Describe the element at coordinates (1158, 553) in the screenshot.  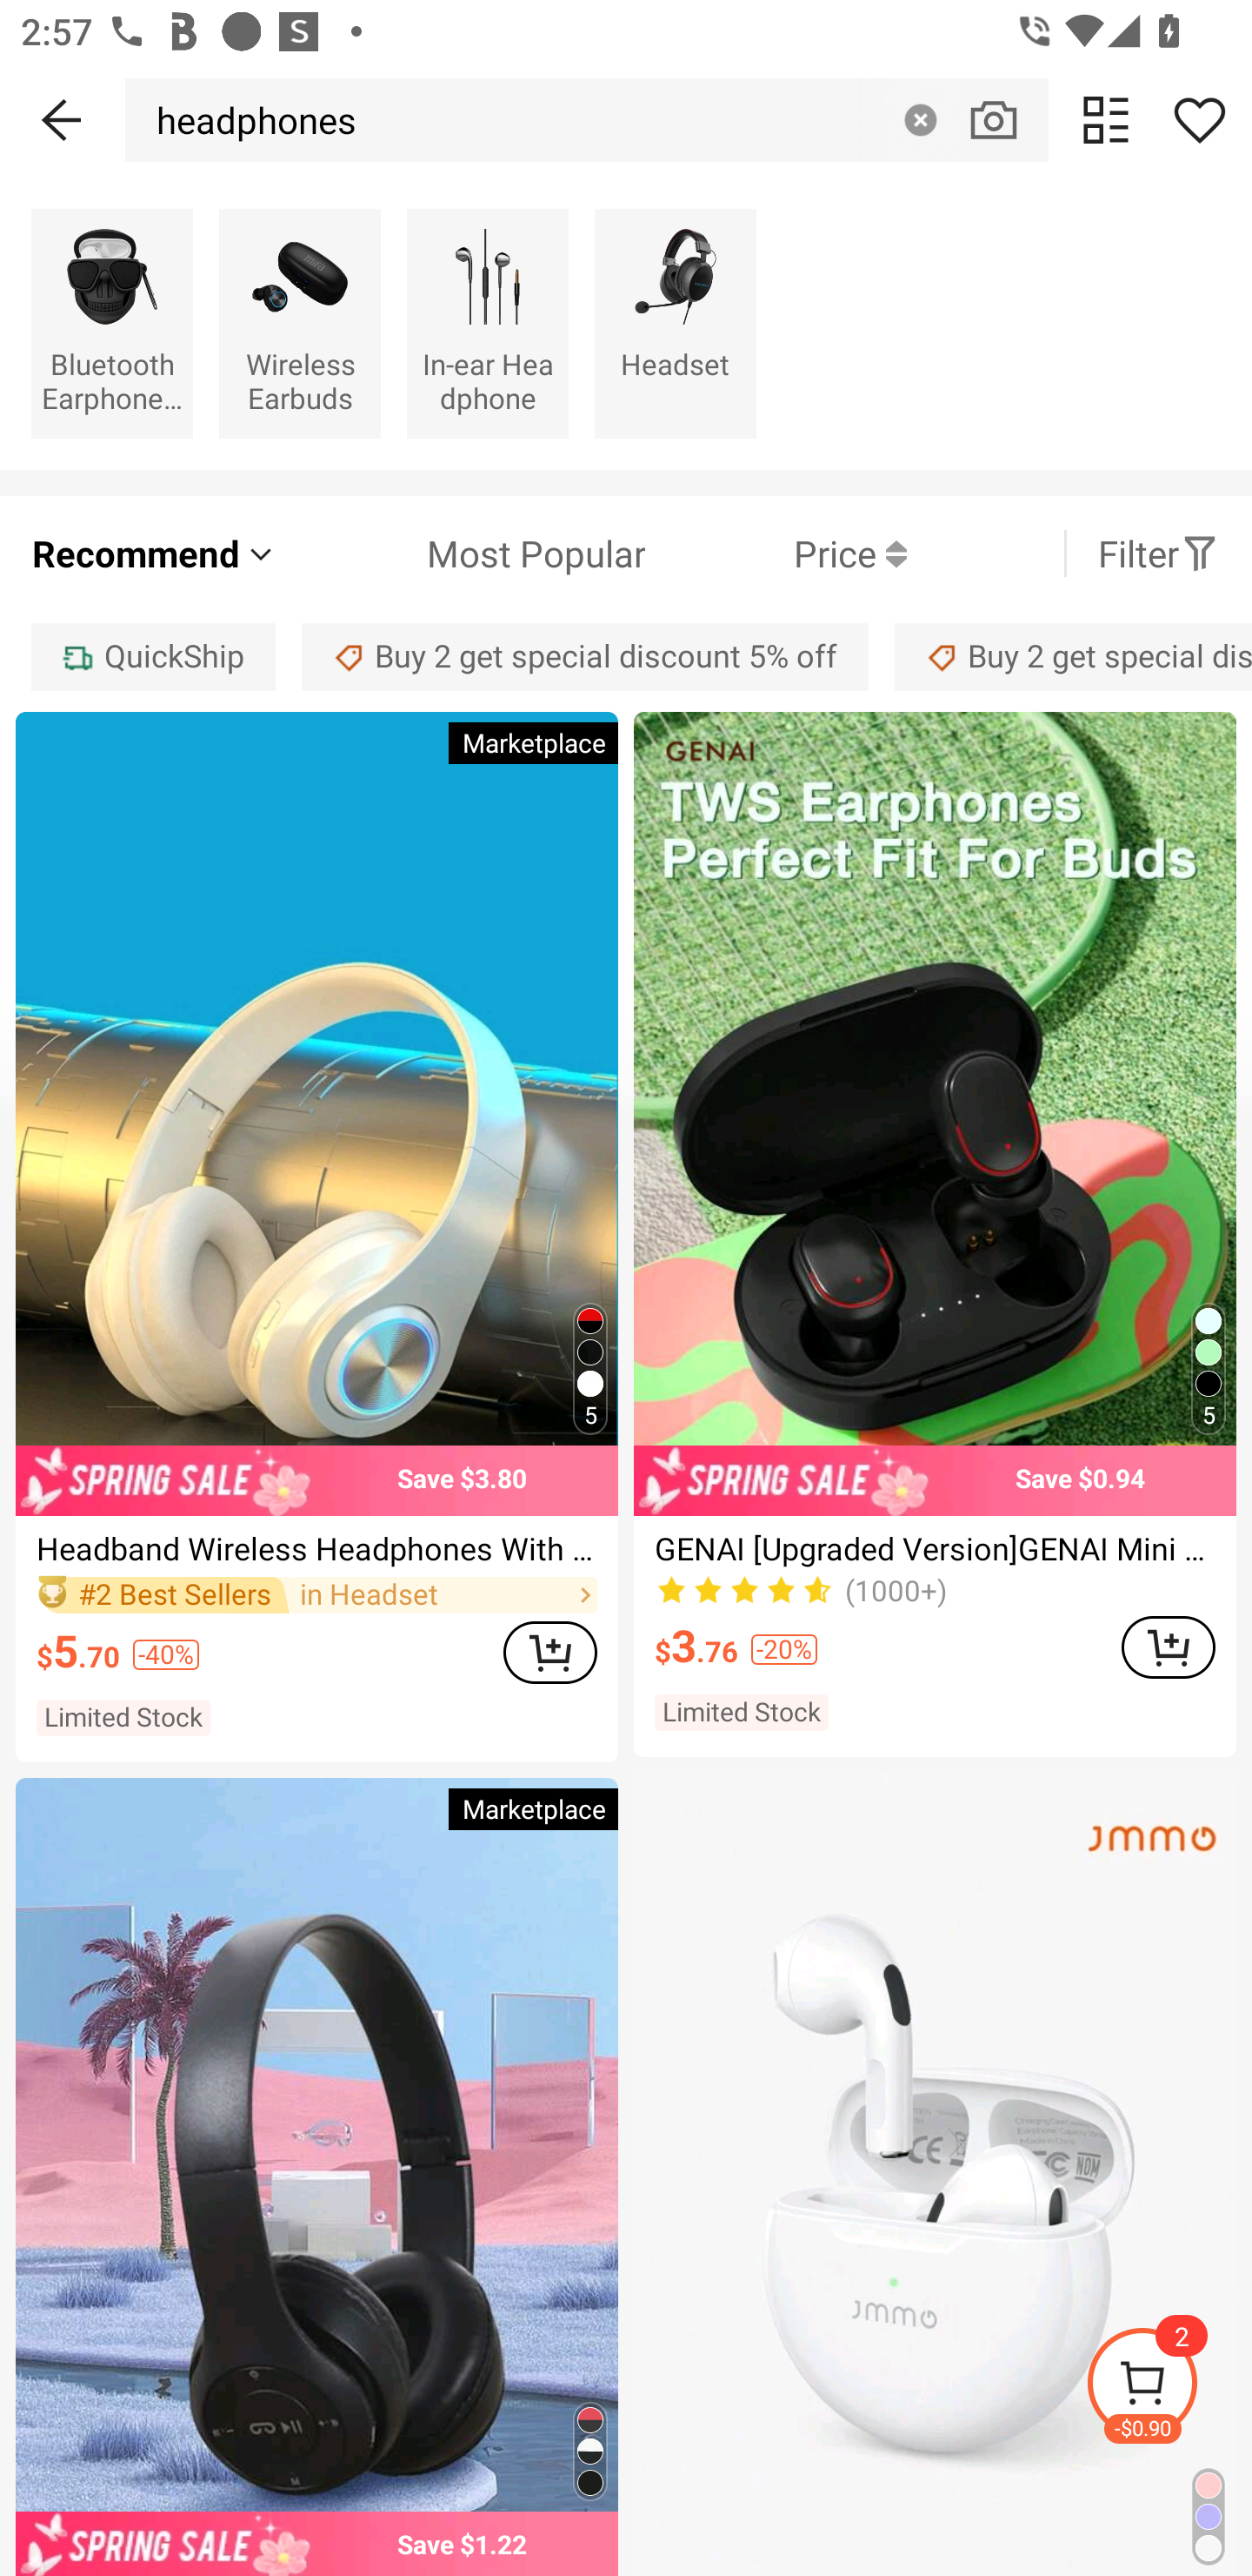
I see `Filter` at that location.